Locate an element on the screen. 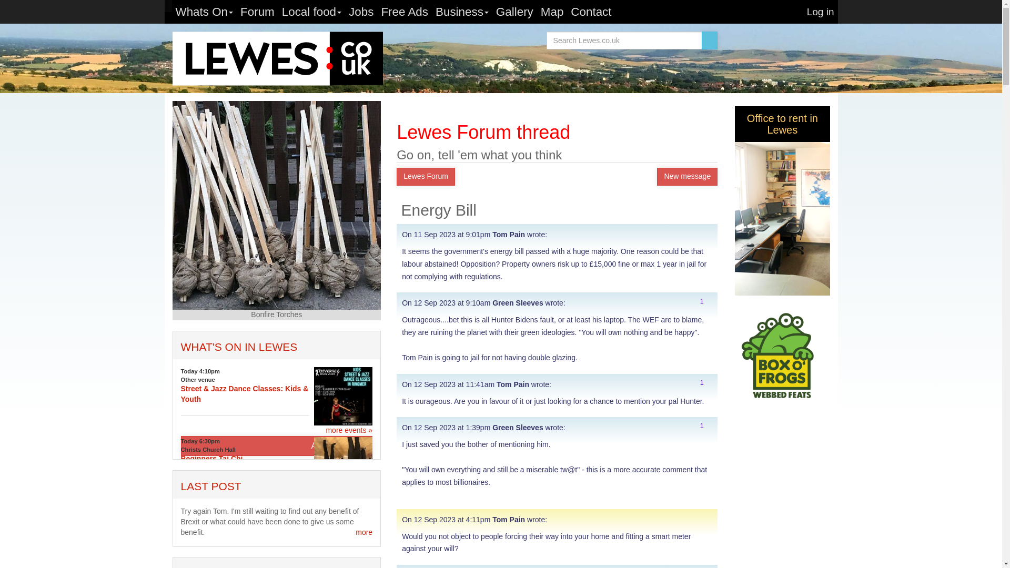  Free Ads is located at coordinates (404, 12).